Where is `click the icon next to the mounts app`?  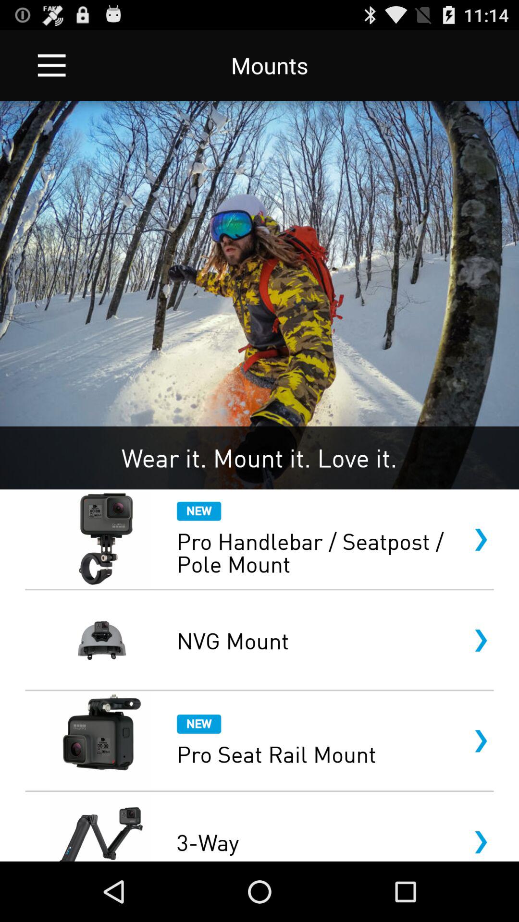
click the icon next to the mounts app is located at coordinates (52, 65).